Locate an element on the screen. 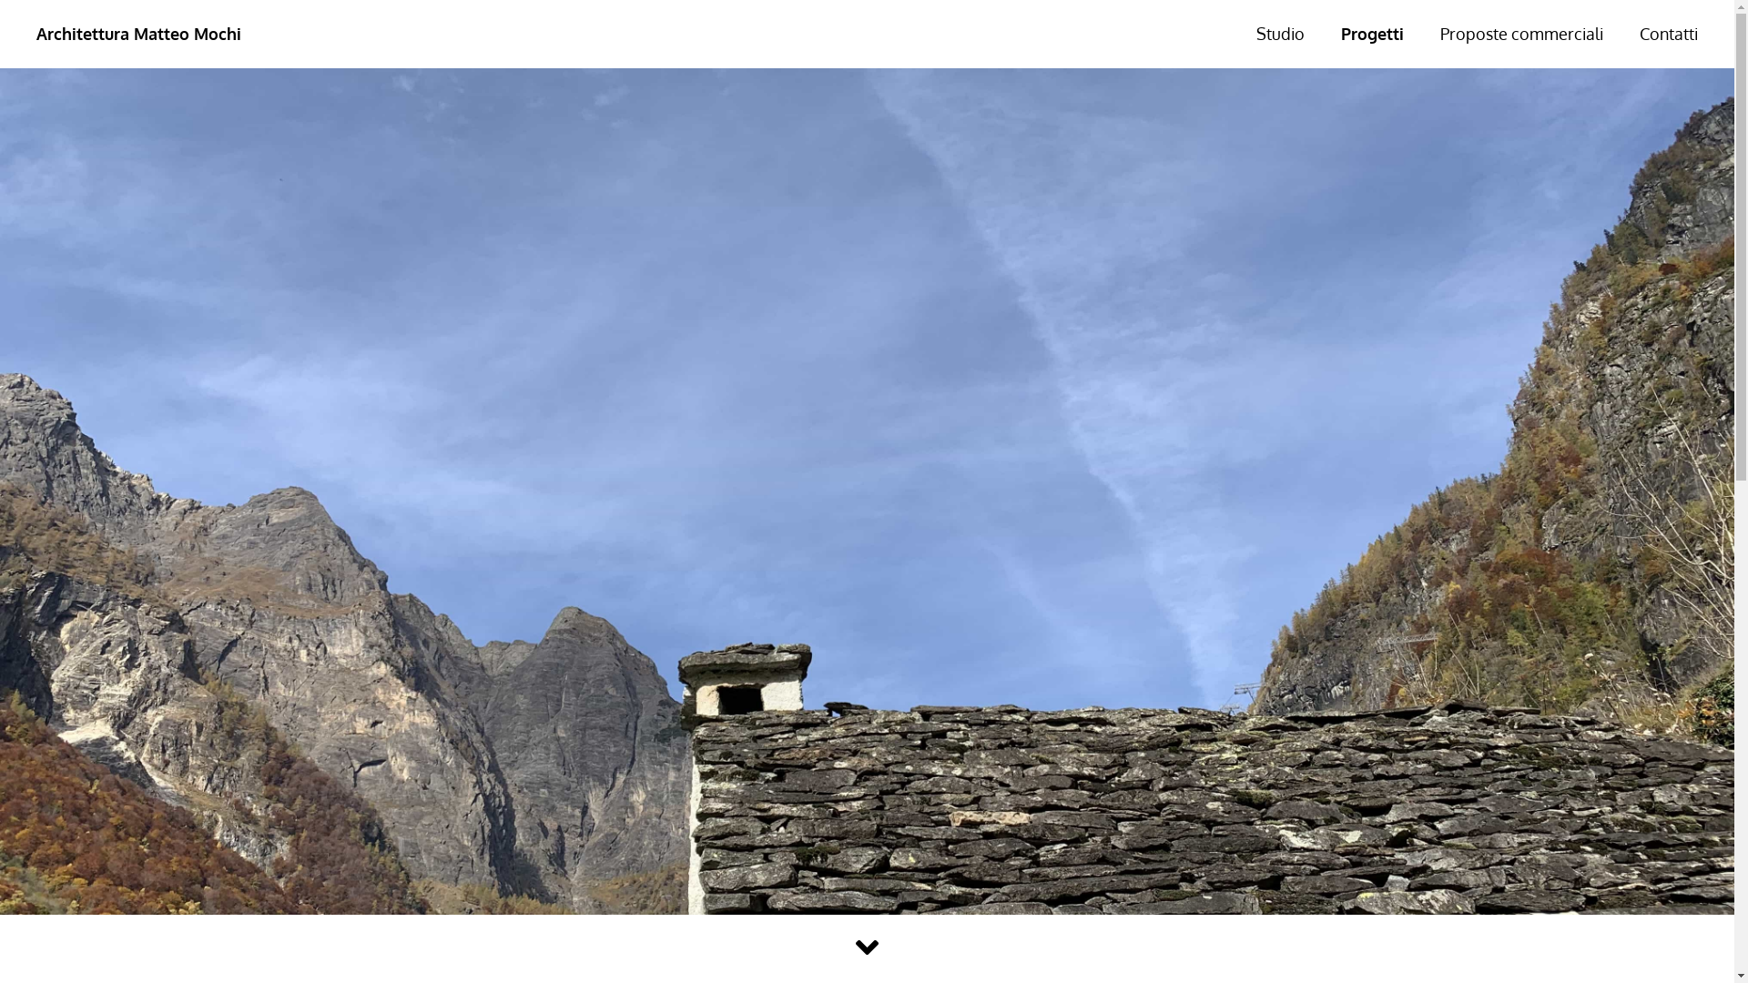 The height and width of the screenshot is (983, 1748). Studio is located at coordinates (1280, 34).